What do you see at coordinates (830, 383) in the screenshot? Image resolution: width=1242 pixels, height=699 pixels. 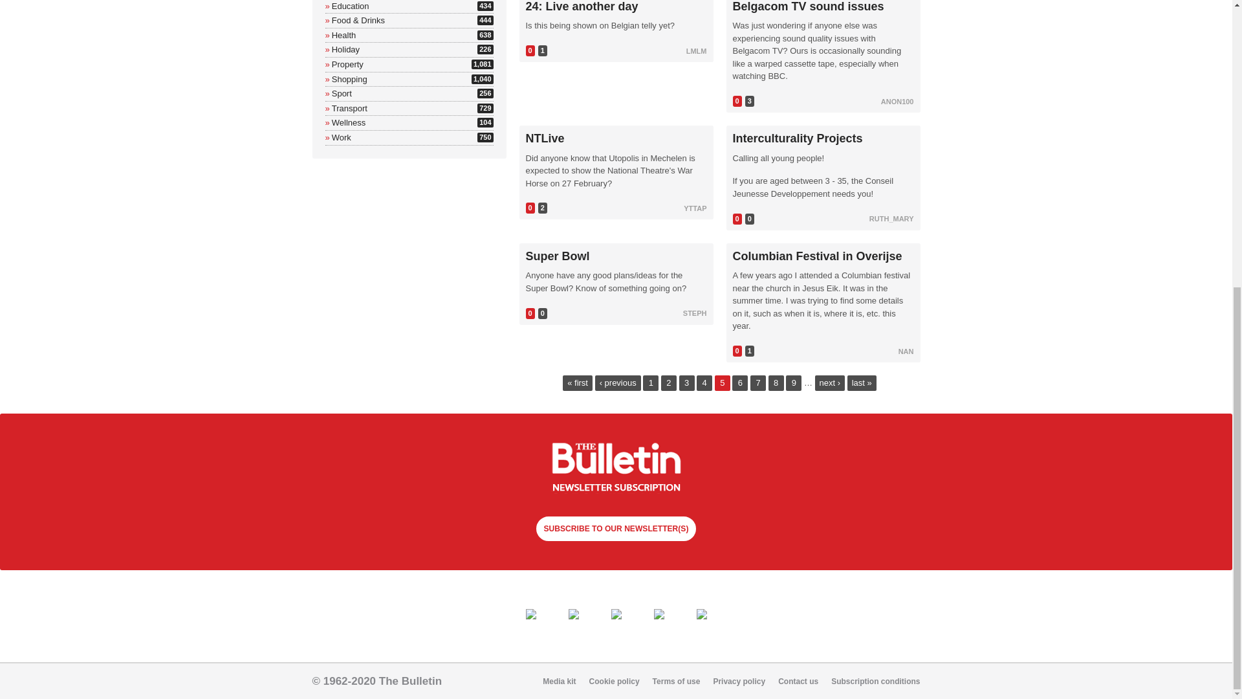 I see `Go to next page` at bounding box center [830, 383].